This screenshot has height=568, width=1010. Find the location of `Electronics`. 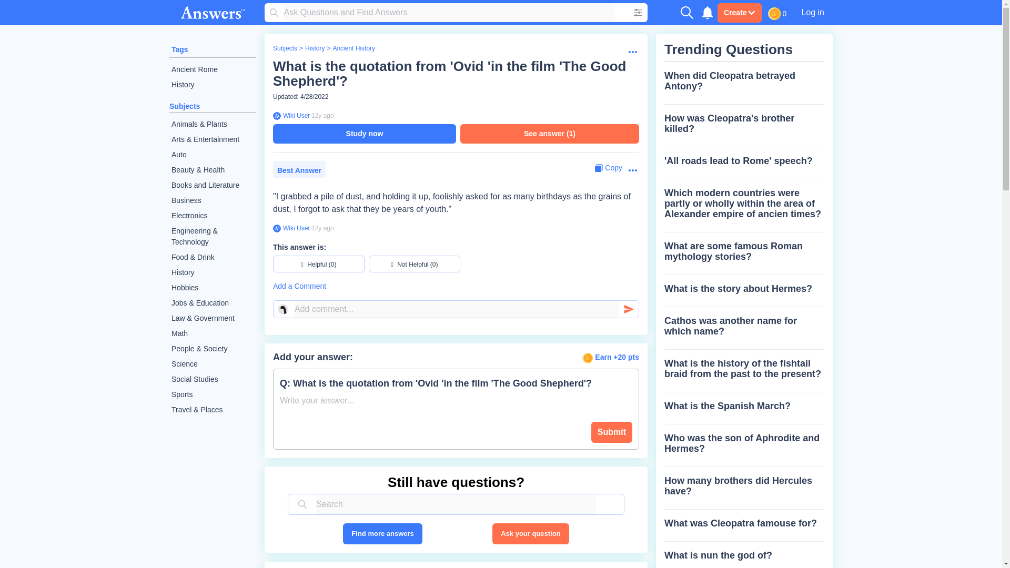

Electronics is located at coordinates (213, 216).